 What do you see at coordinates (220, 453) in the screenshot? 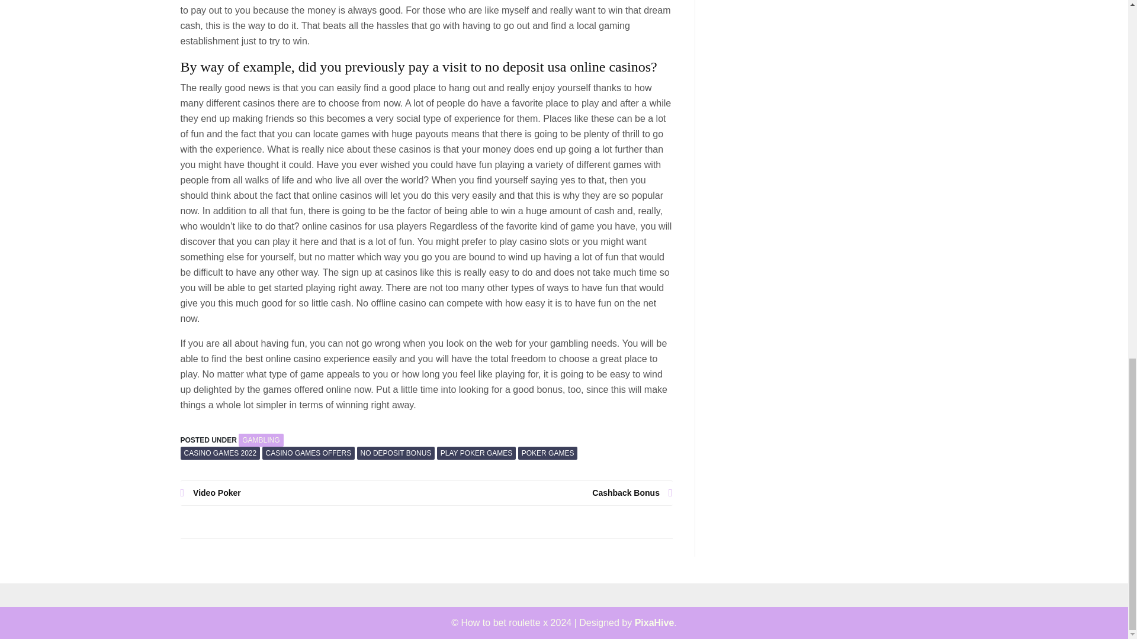
I see `CASINO GAMES 2022` at bounding box center [220, 453].